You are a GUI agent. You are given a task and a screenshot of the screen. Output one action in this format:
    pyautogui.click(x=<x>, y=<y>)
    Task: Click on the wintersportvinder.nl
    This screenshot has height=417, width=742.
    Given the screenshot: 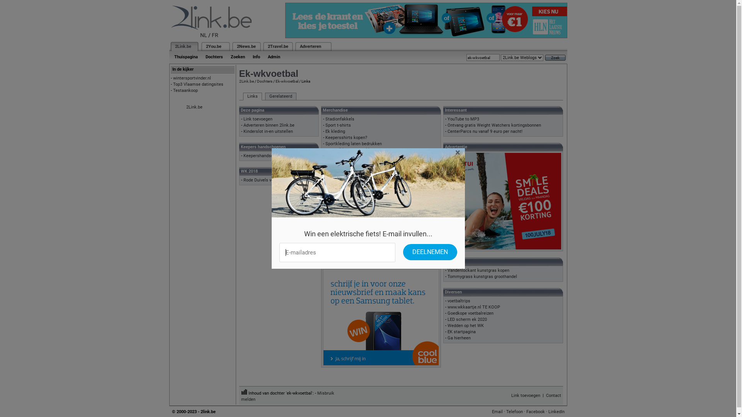 What is the action you would take?
    pyautogui.click(x=192, y=78)
    